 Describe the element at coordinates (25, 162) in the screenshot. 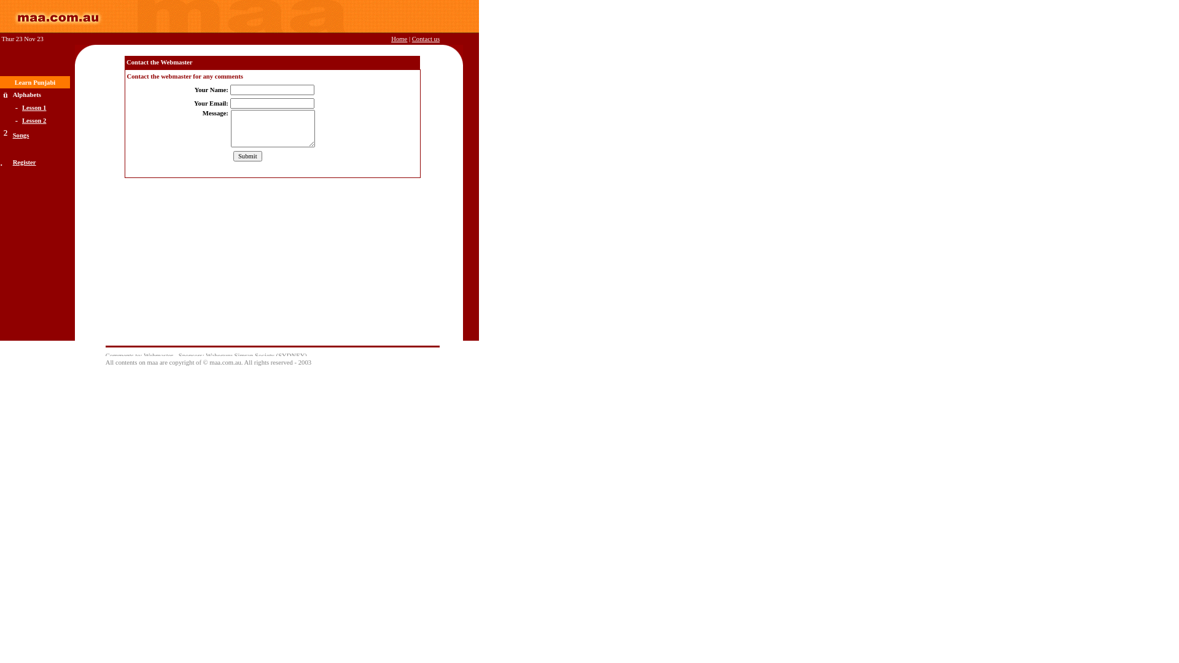

I see `Register` at that location.